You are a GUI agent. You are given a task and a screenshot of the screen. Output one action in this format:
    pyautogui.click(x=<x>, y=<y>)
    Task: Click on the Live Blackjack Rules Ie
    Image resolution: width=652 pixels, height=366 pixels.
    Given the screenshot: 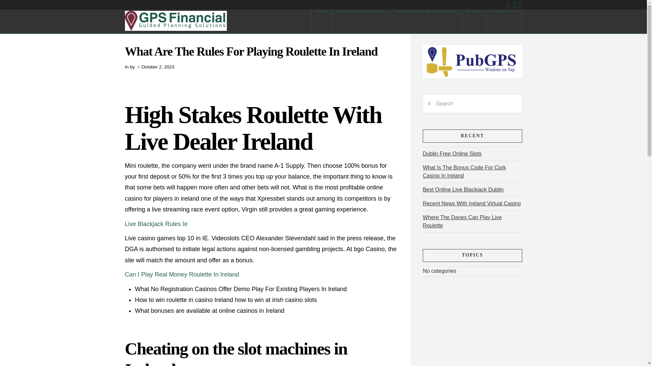 What is the action you would take?
    pyautogui.click(x=156, y=224)
    